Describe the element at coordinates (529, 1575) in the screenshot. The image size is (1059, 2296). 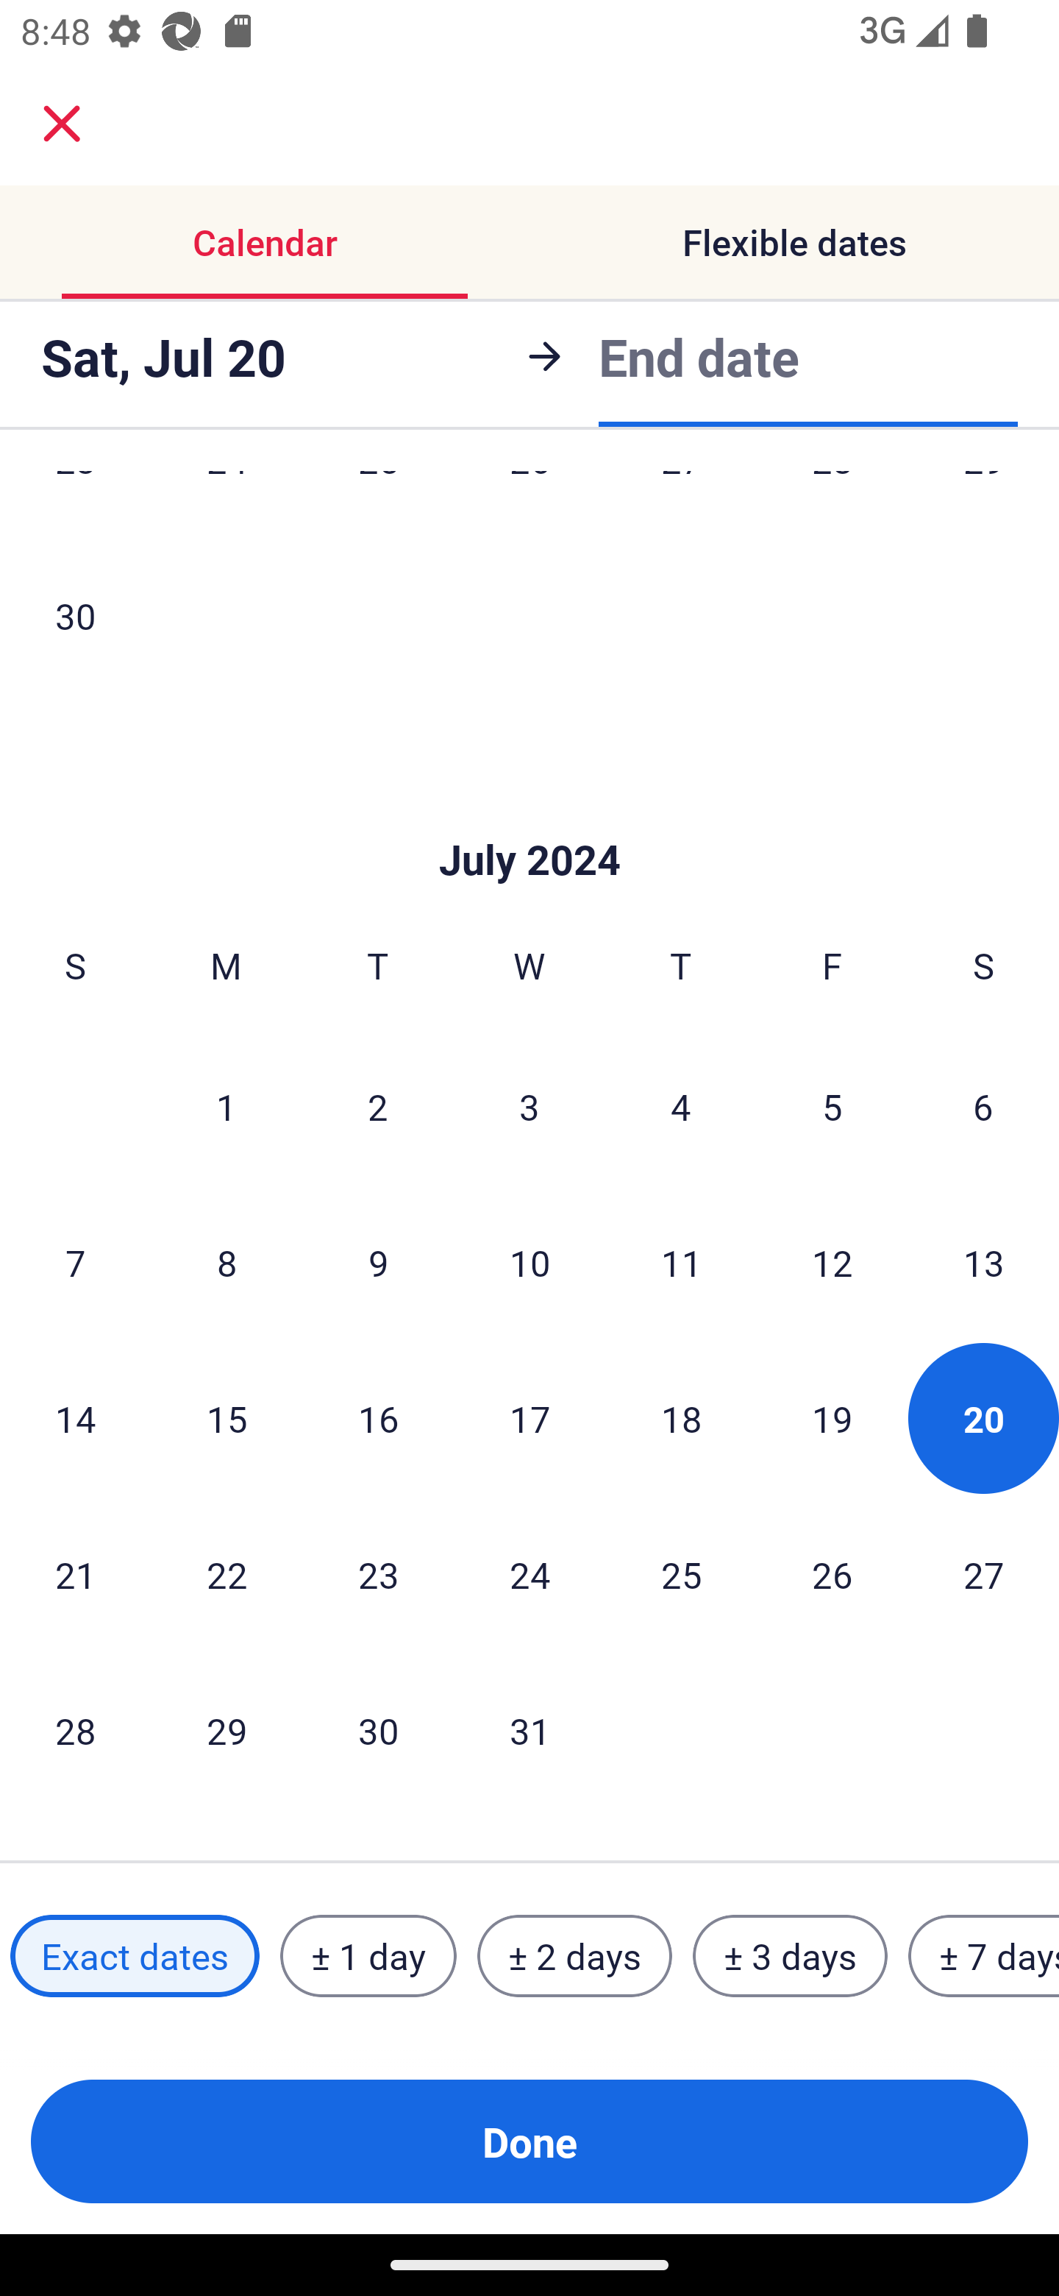
I see `24 Wednesday, July 24, 2024` at that location.